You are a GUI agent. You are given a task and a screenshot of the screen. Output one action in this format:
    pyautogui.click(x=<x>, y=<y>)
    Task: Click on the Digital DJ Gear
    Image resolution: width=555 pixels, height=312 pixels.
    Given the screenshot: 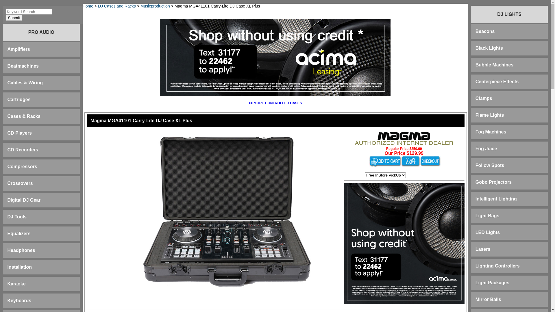 What is the action you would take?
    pyautogui.click(x=24, y=200)
    